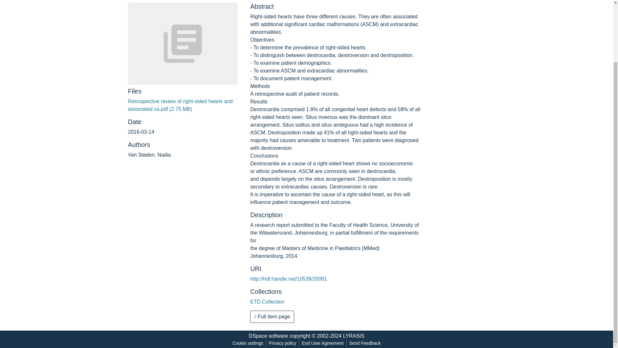 The height and width of the screenshot is (348, 618). What do you see at coordinates (267, 302) in the screenshot?
I see `ETD Collection` at bounding box center [267, 302].